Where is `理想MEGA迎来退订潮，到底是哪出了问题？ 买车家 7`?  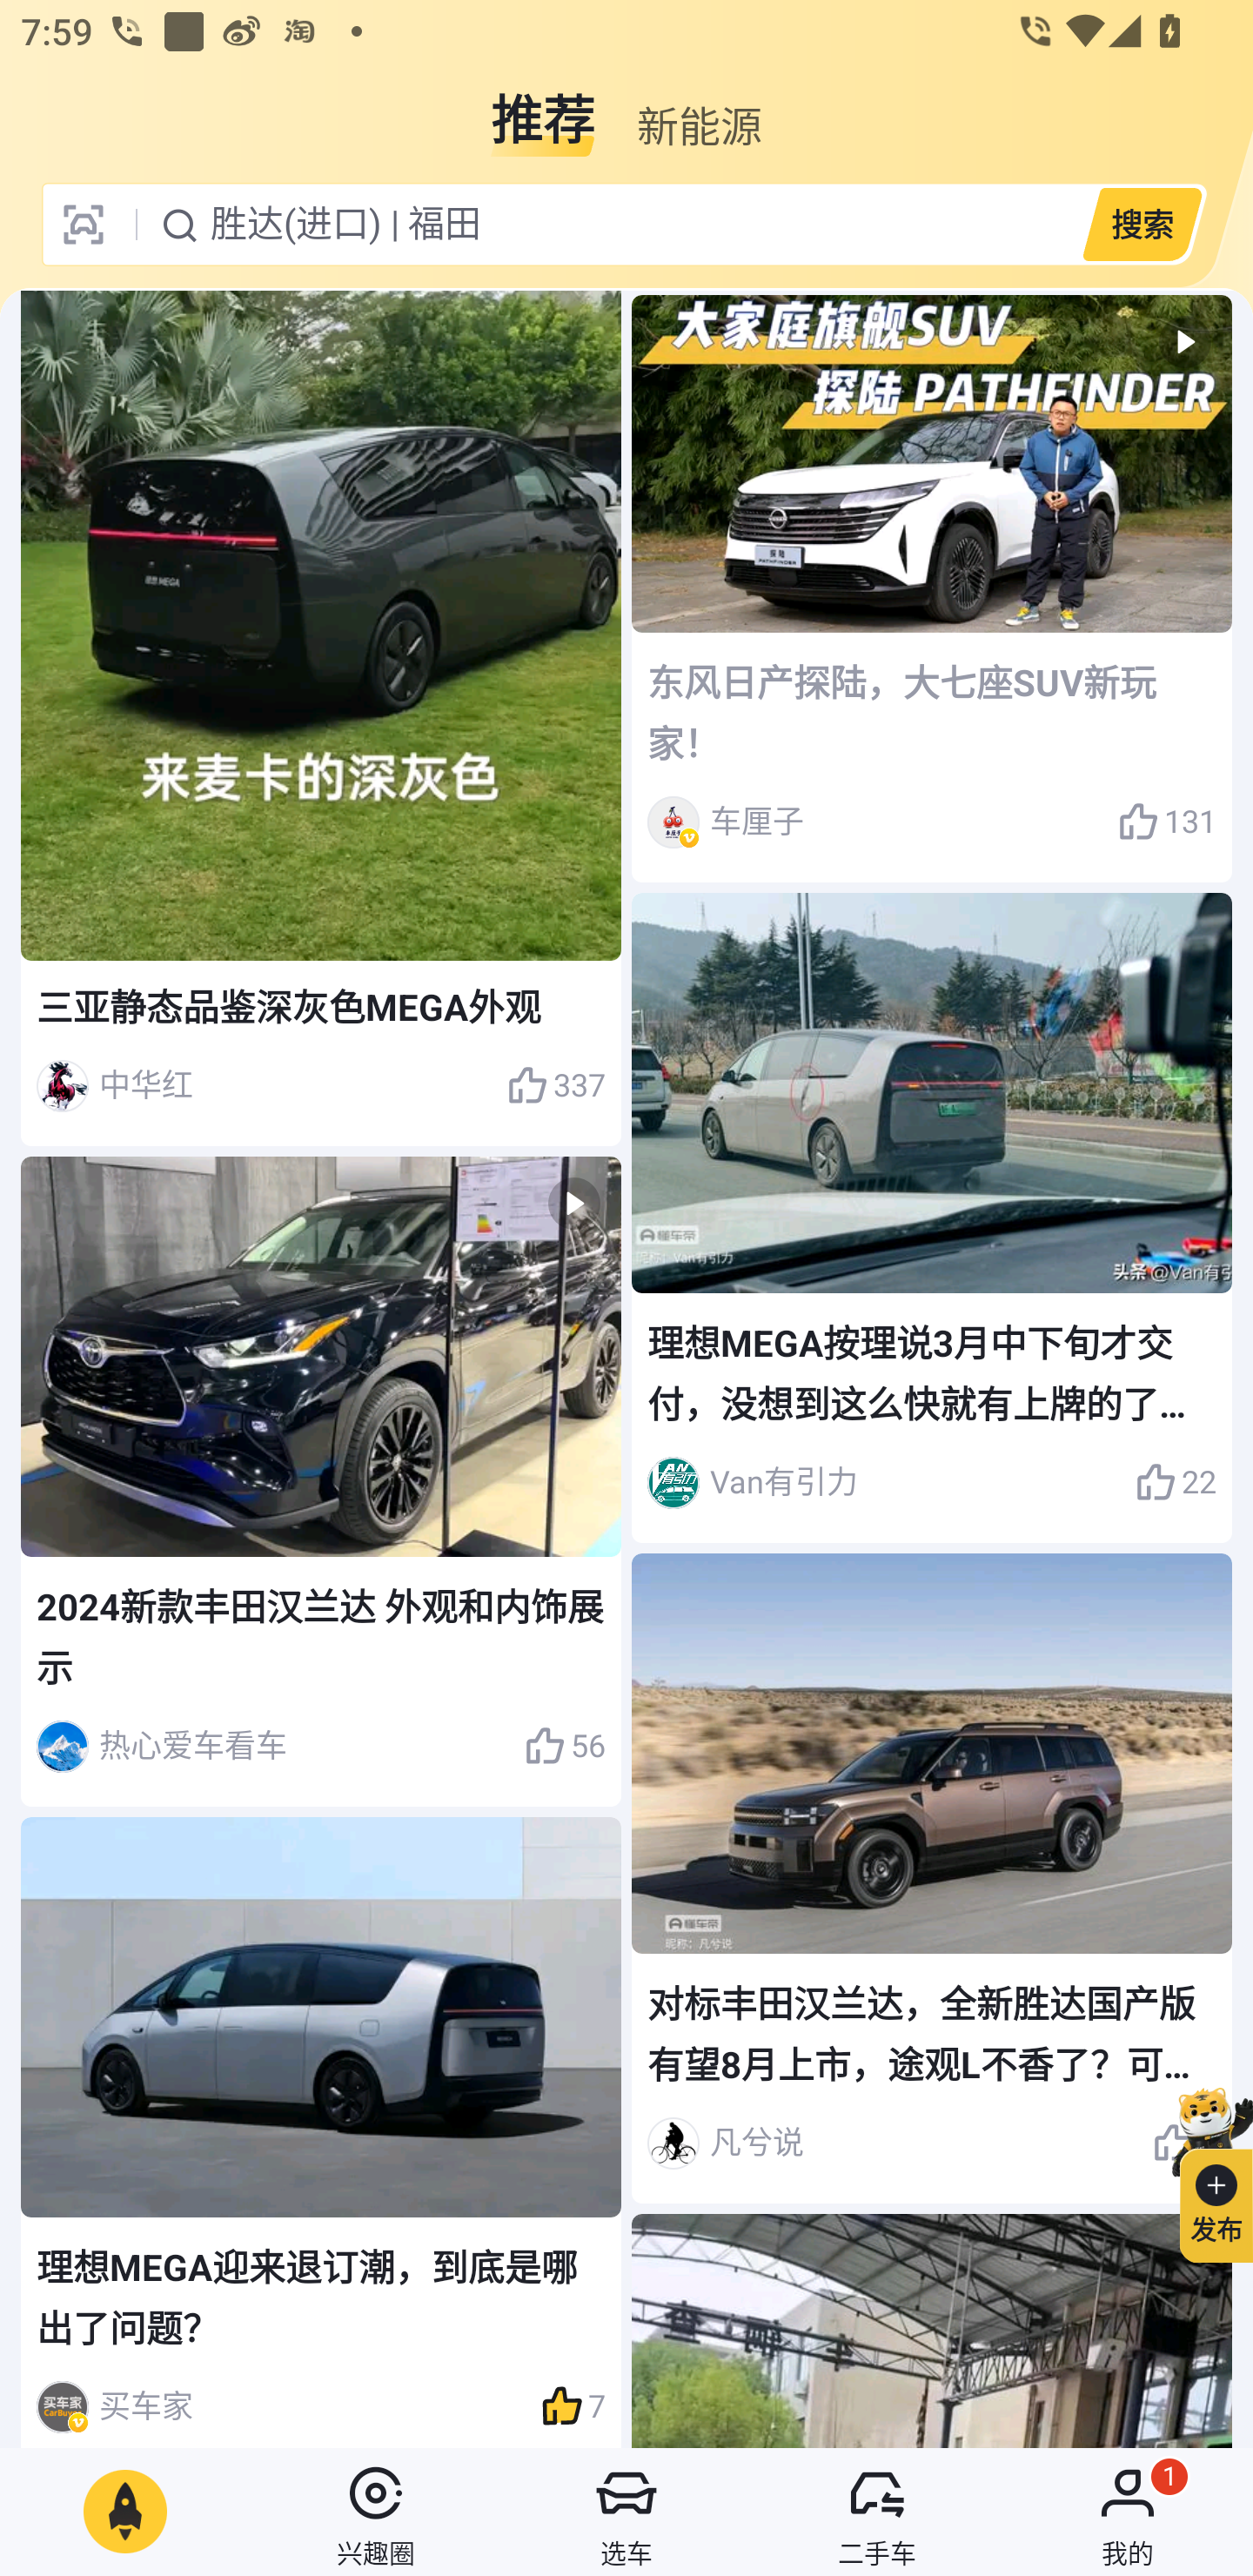 理想MEGA迎来退订潮，到底是哪出了问题？ 买车家 7 is located at coordinates (321, 2131).